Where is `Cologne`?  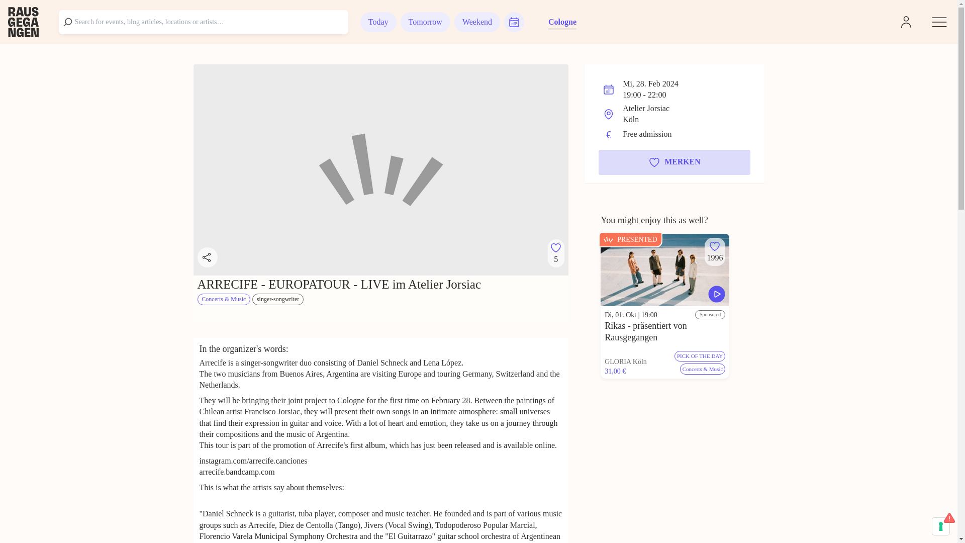 Cologne is located at coordinates (562, 22).